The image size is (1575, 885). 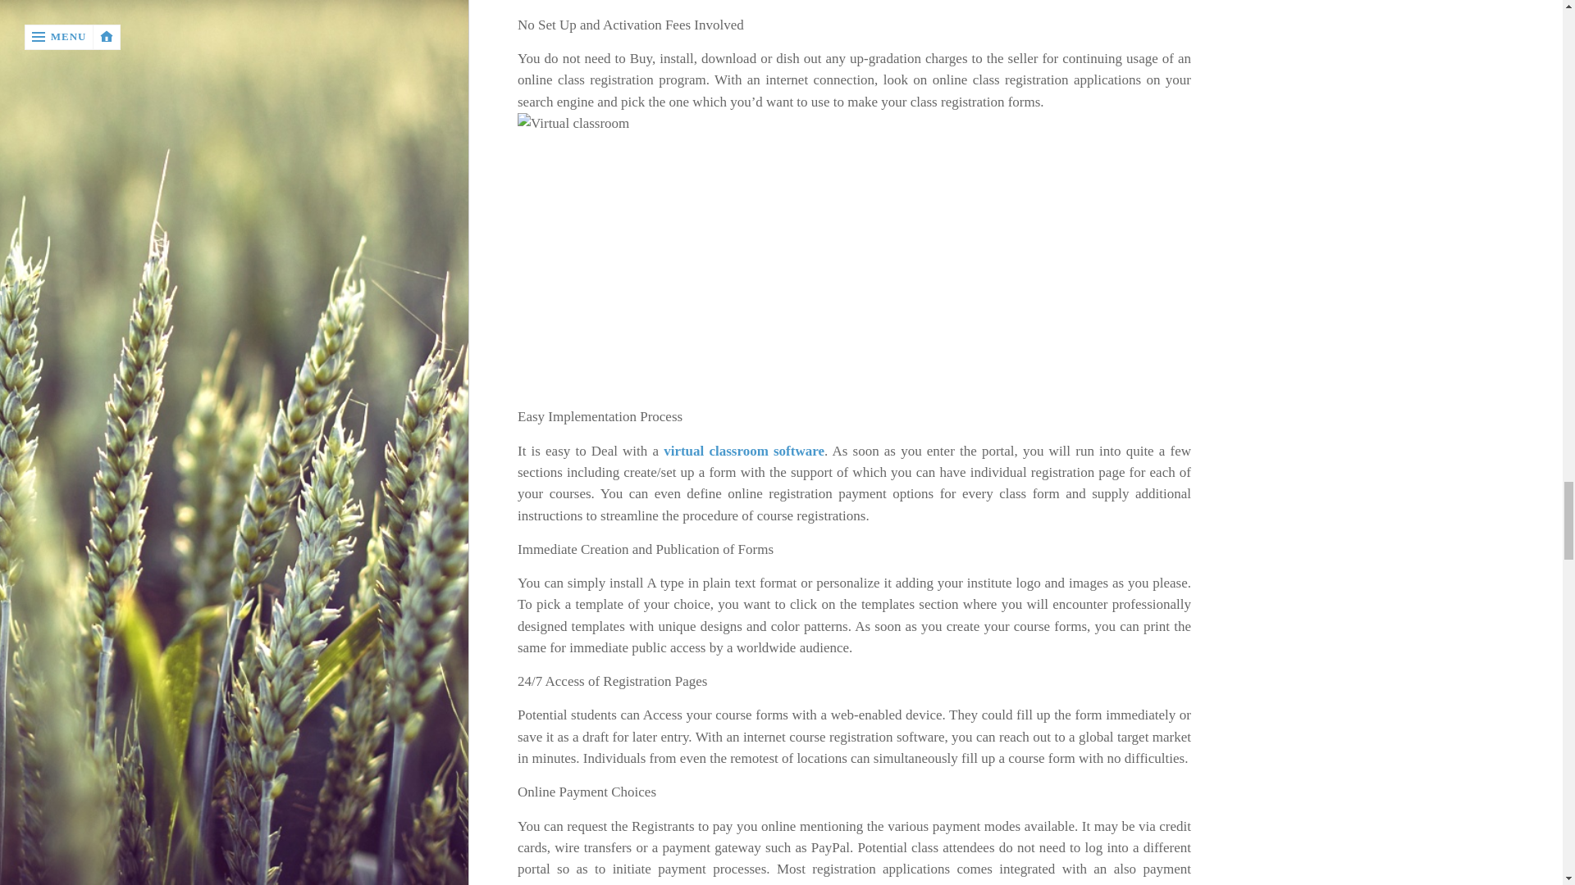 I want to click on virtual classroom software, so click(x=743, y=451).